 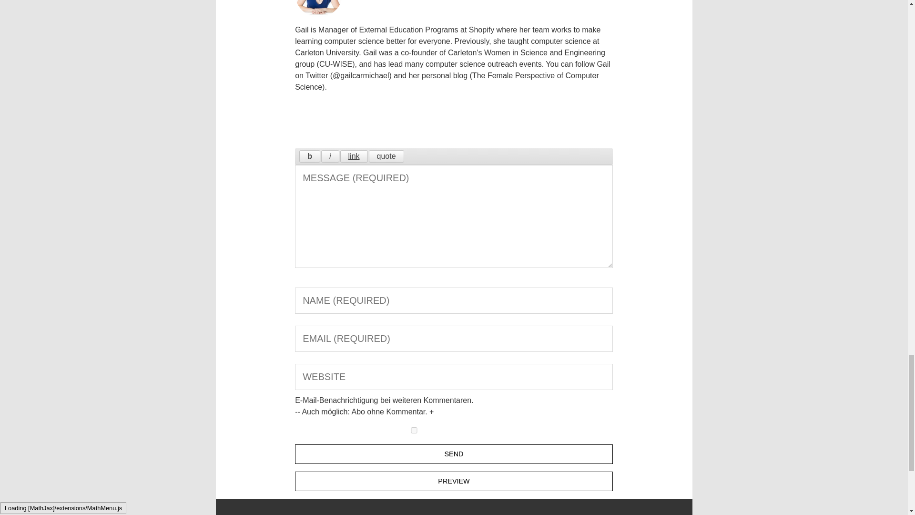 What do you see at coordinates (310, 156) in the screenshot?
I see `b` at bounding box center [310, 156].